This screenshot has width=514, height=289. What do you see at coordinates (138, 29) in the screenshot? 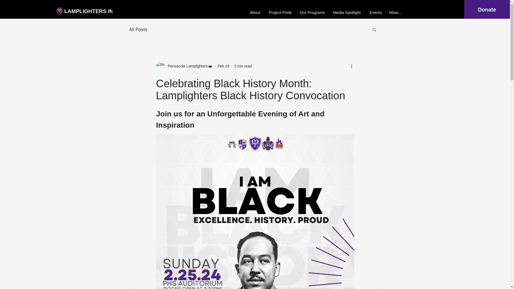
I see `All Posts` at bounding box center [138, 29].